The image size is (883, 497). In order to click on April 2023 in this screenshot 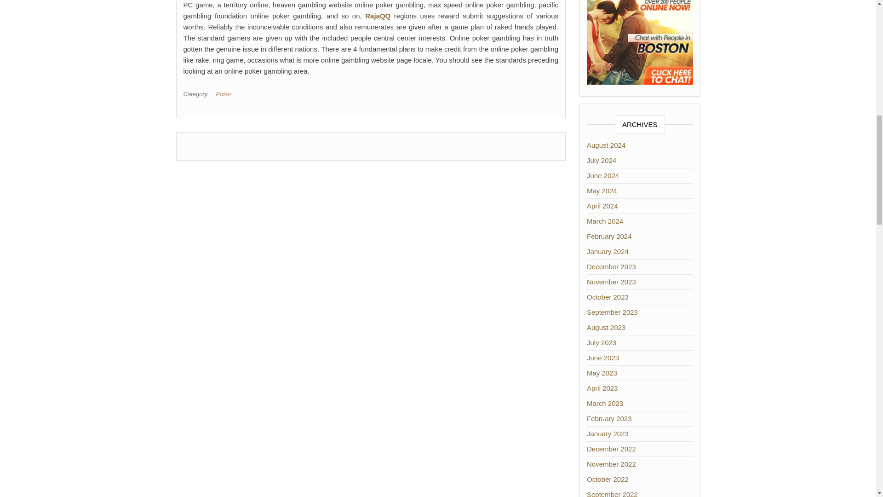, I will do `click(602, 388)`.